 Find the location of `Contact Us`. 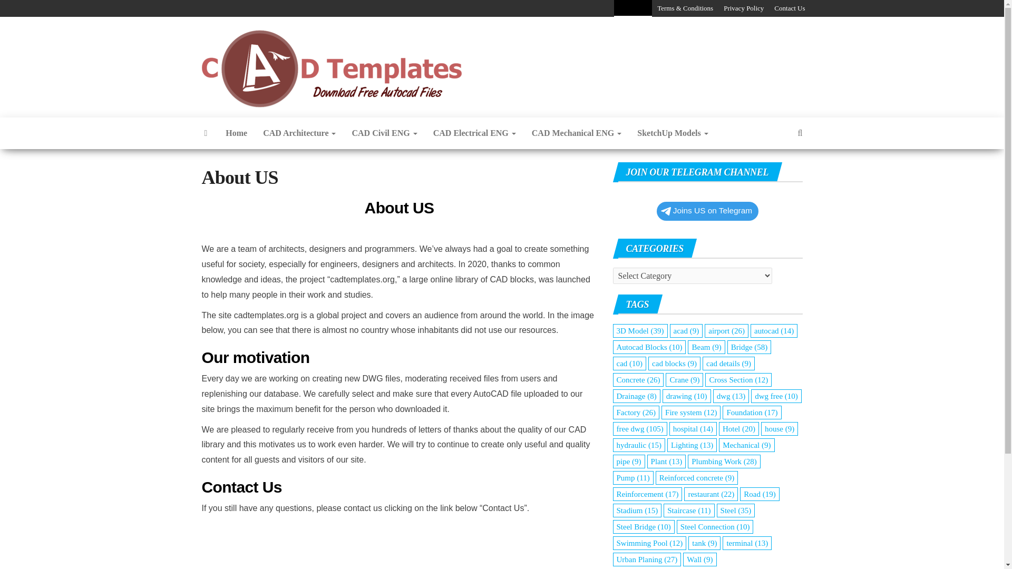

Contact Us is located at coordinates (790, 8).